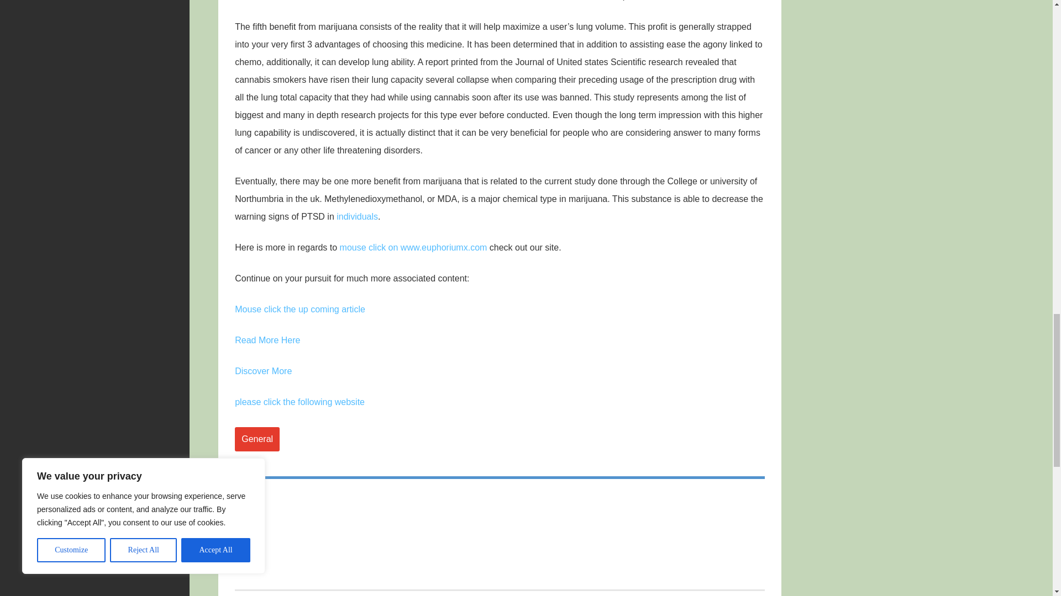 This screenshot has height=596, width=1061. I want to click on Mouse click the up coming article, so click(300, 309).